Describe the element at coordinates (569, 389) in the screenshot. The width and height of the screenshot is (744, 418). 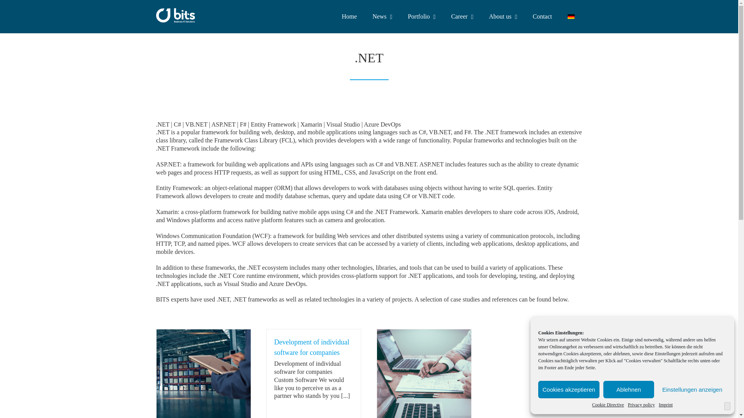
I see `Cookies akzeptieren` at that location.